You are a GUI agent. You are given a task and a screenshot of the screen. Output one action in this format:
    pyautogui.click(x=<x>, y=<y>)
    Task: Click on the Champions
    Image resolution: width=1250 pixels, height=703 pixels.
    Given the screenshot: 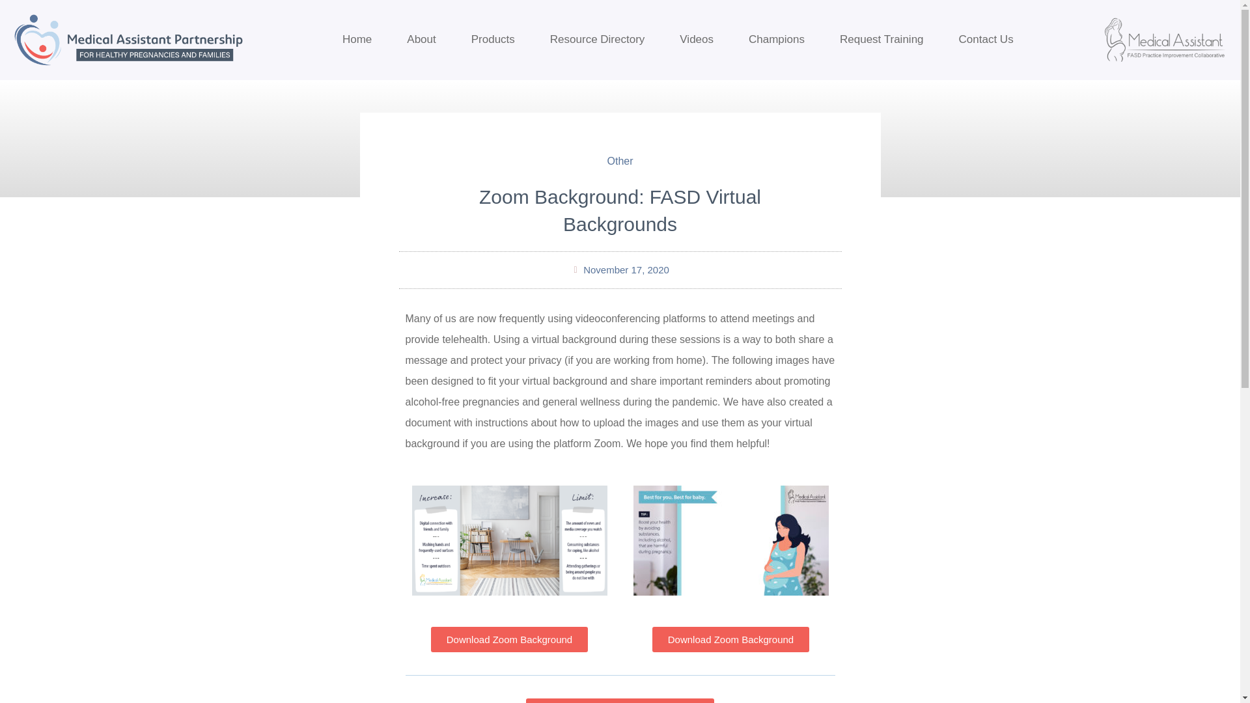 What is the action you would take?
    pyautogui.click(x=777, y=39)
    